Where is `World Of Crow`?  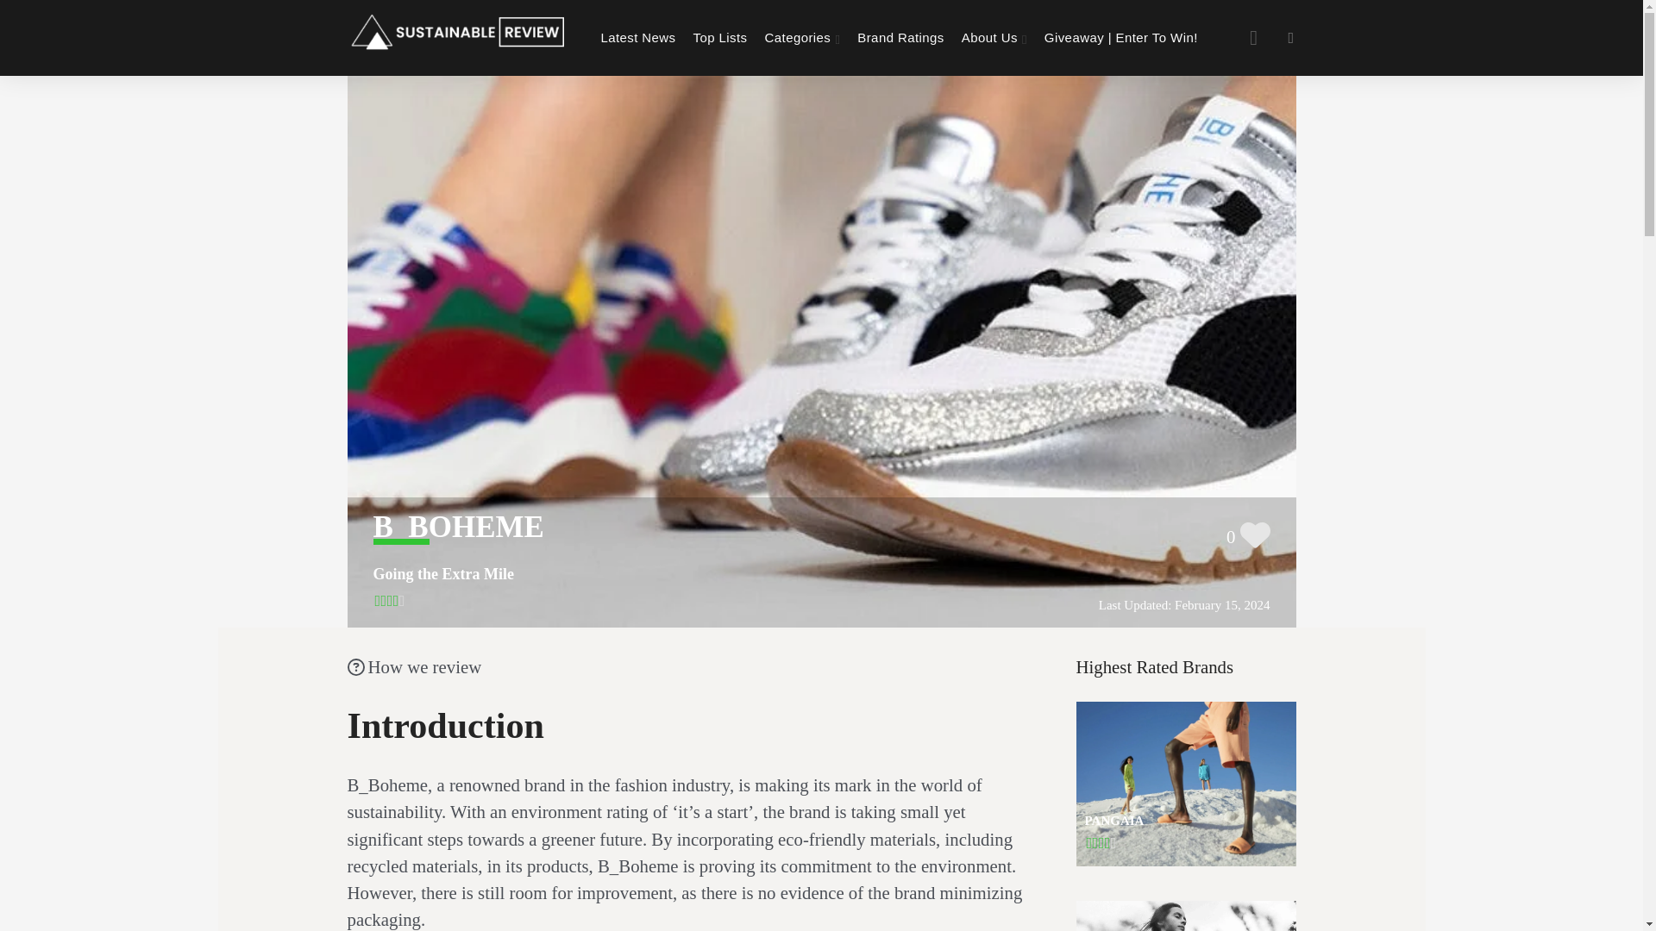 World Of Crow is located at coordinates (1187, 915).